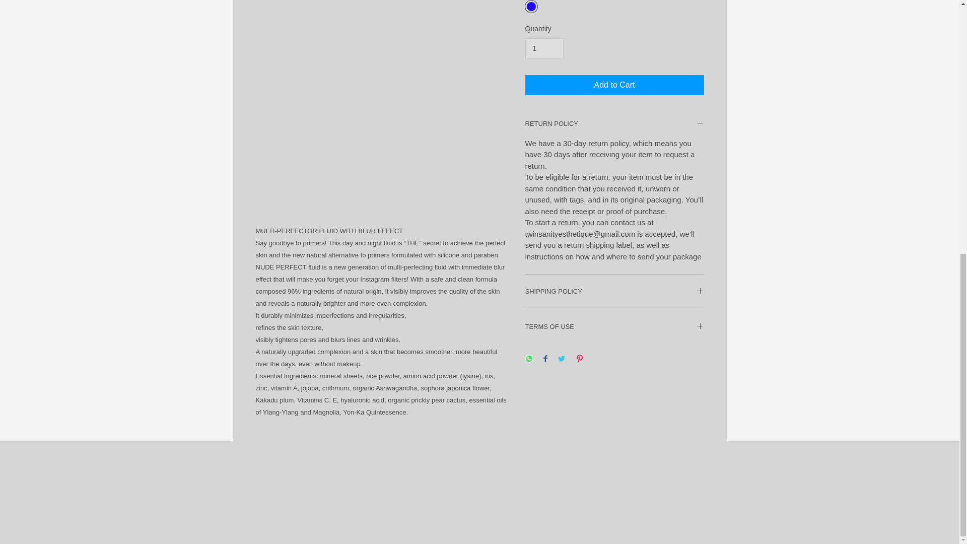  Describe the element at coordinates (614, 124) in the screenshot. I see `RETURN POLICY` at that location.